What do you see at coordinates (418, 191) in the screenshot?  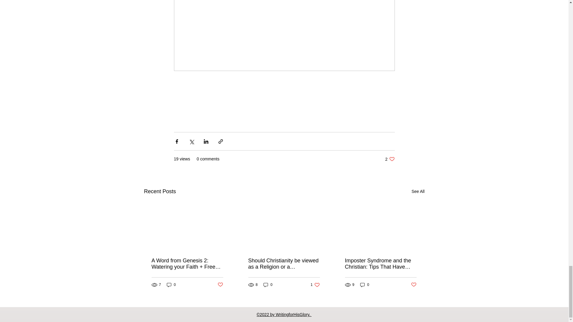 I see `See All` at bounding box center [418, 191].